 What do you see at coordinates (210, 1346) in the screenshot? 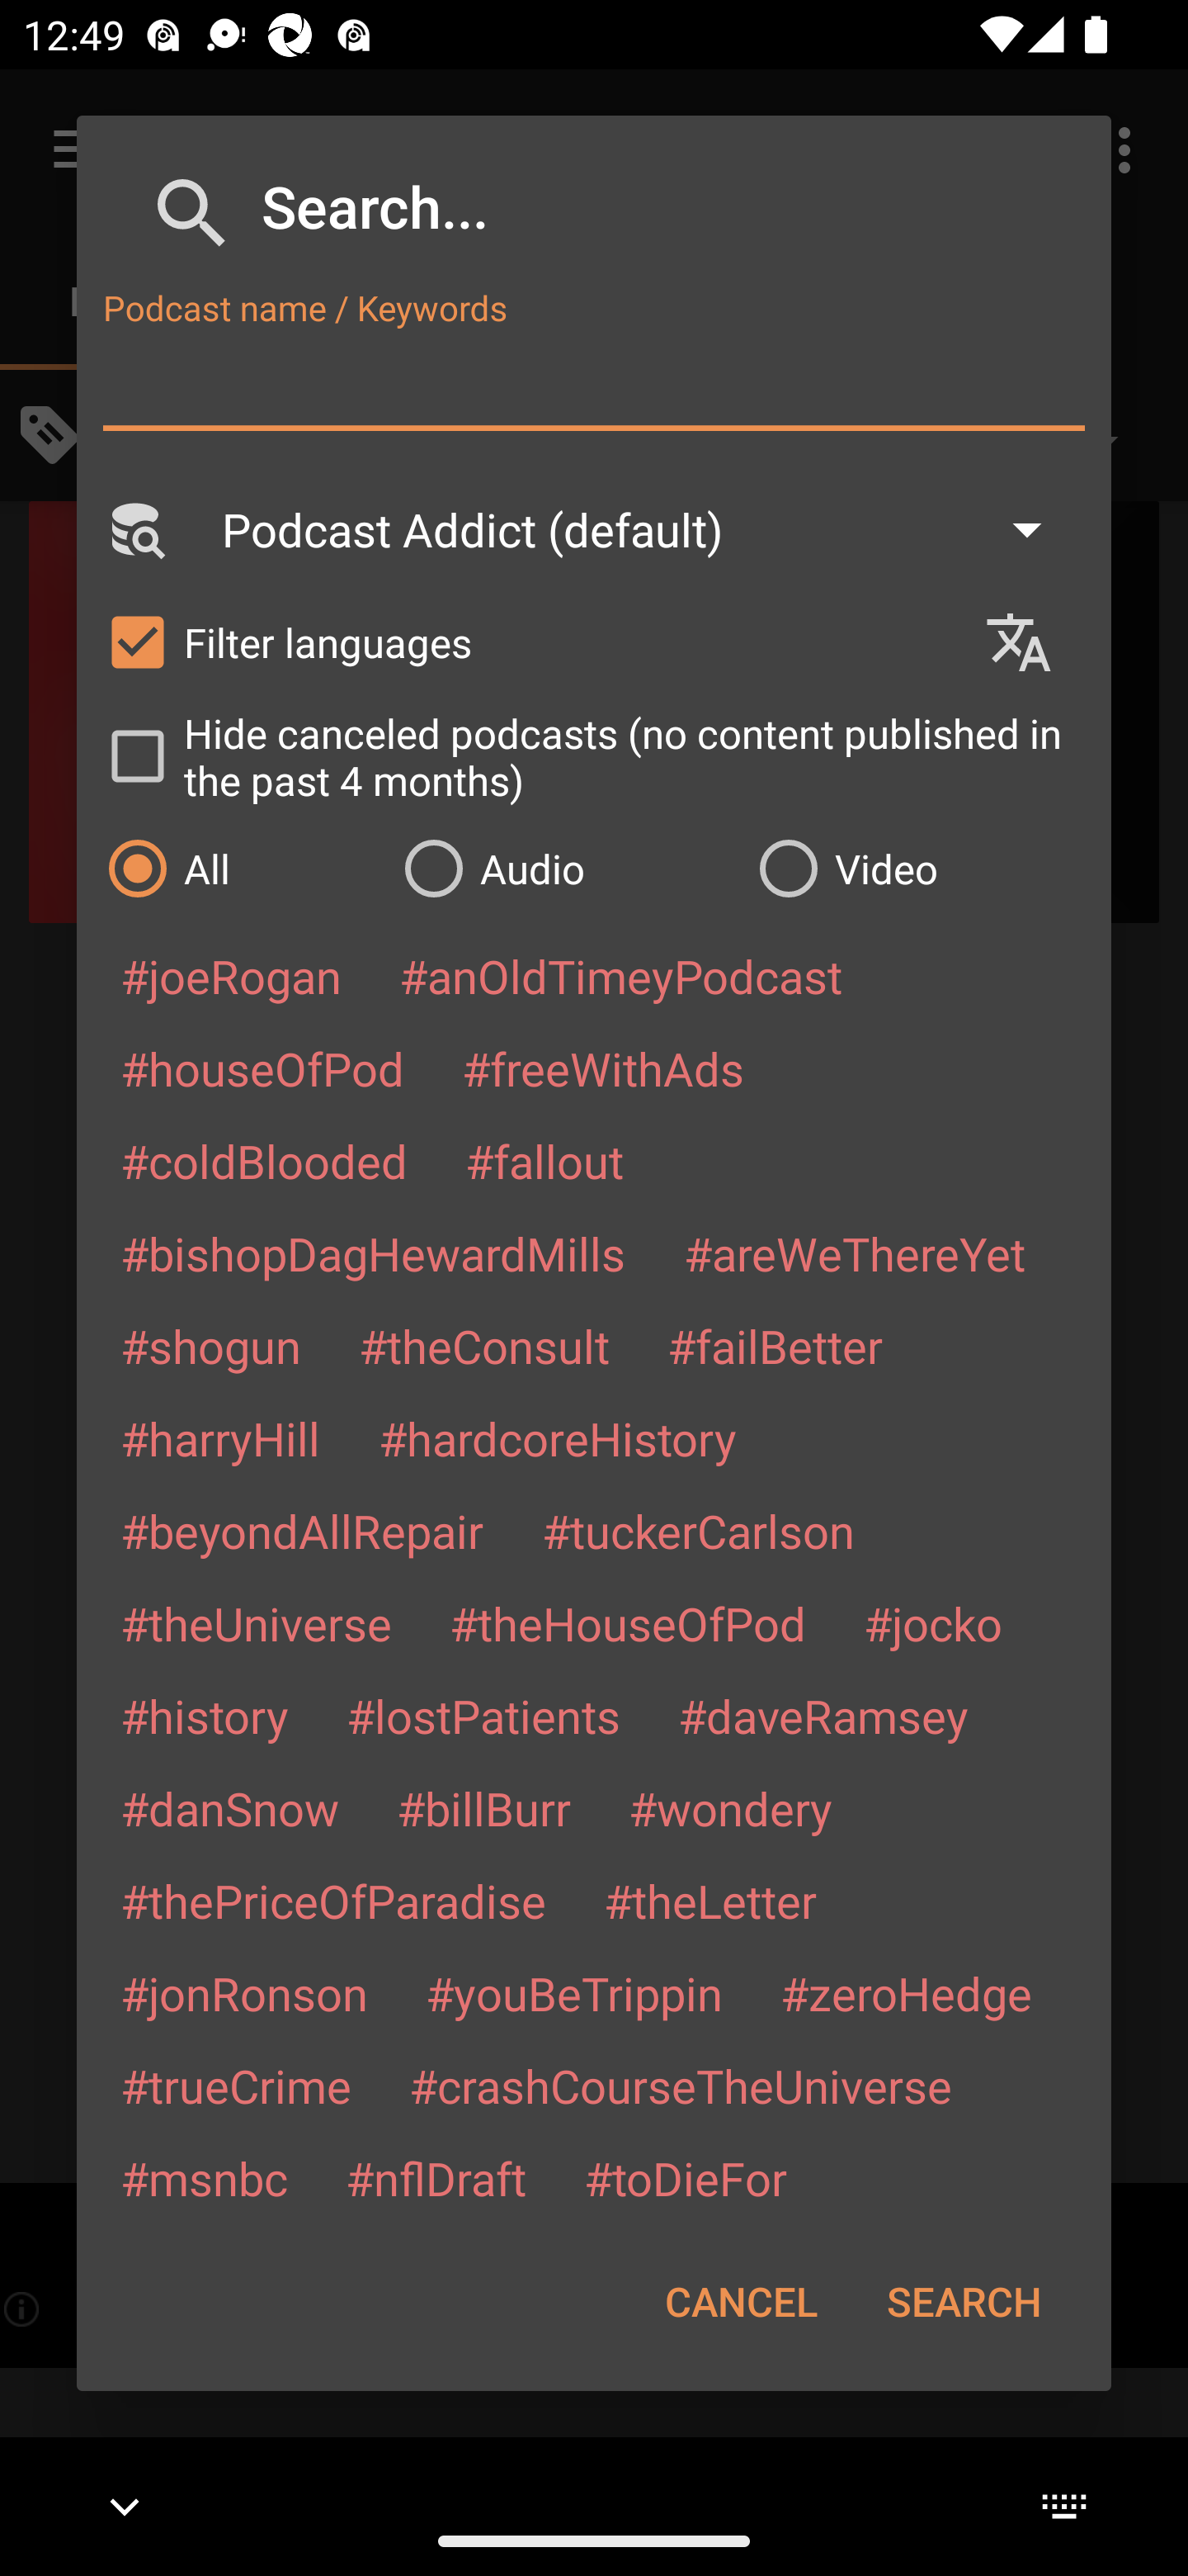
I see `#shogun` at bounding box center [210, 1346].